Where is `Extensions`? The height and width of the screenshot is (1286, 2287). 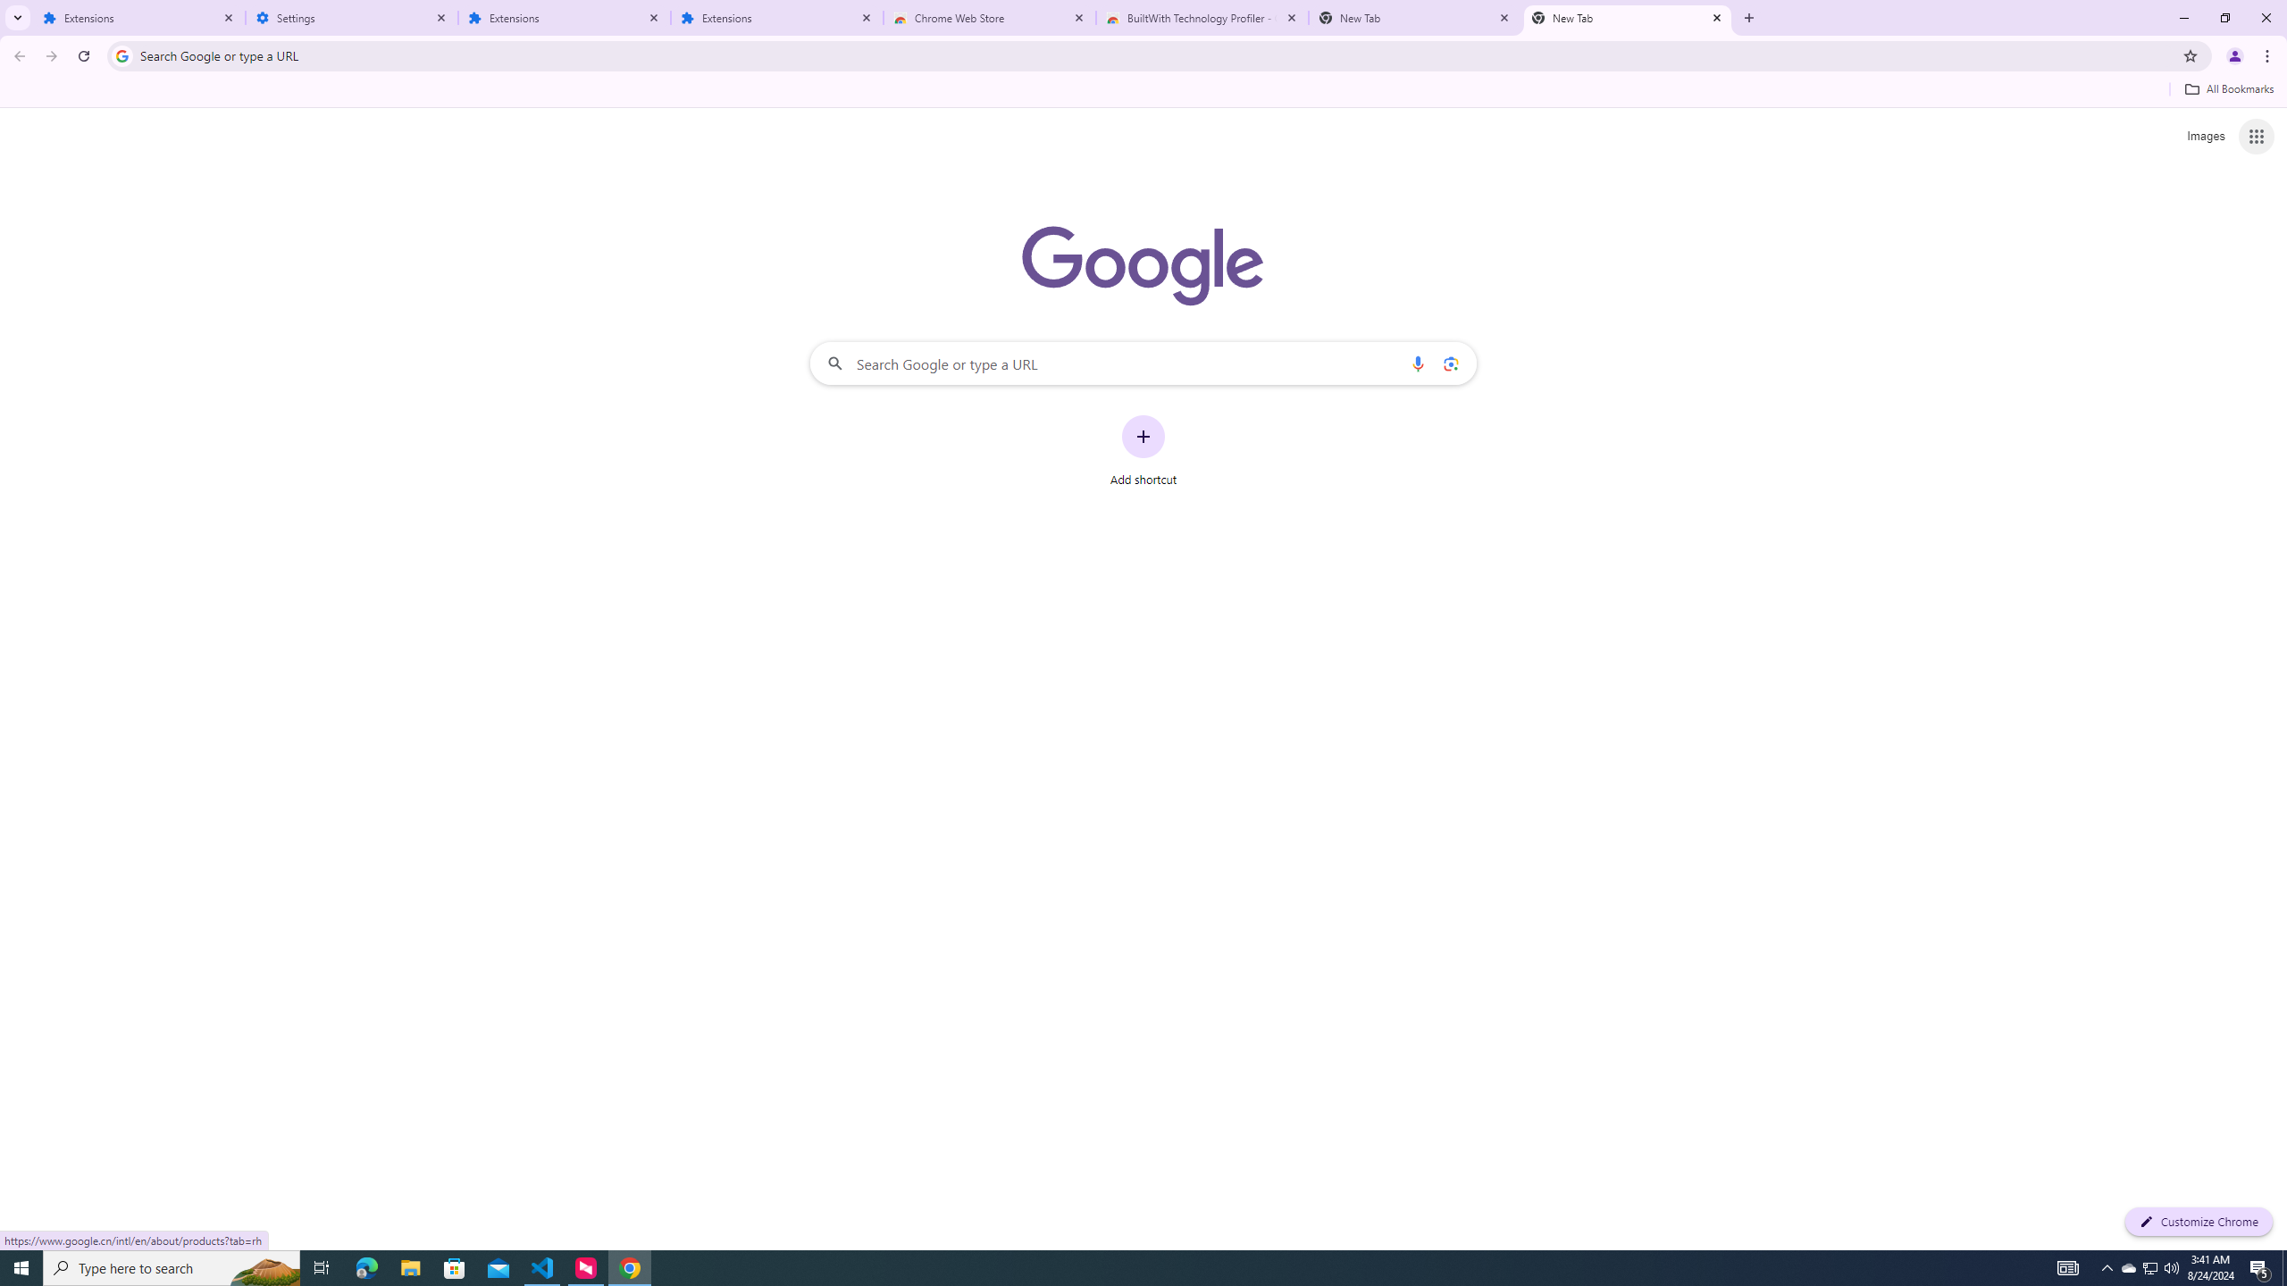 Extensions is located at coordinates (777, 18).